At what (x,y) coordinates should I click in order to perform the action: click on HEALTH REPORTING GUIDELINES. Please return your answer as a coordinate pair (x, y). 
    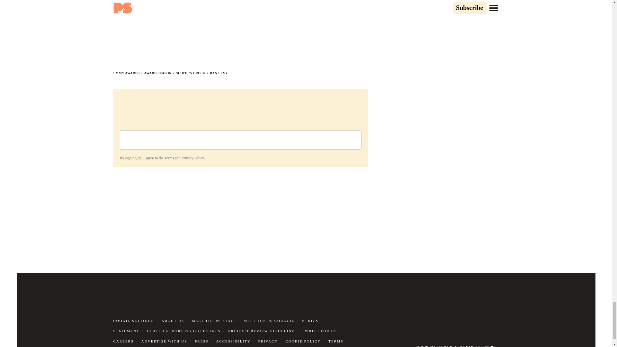
    Looking at the image, I should click on (184, 331).